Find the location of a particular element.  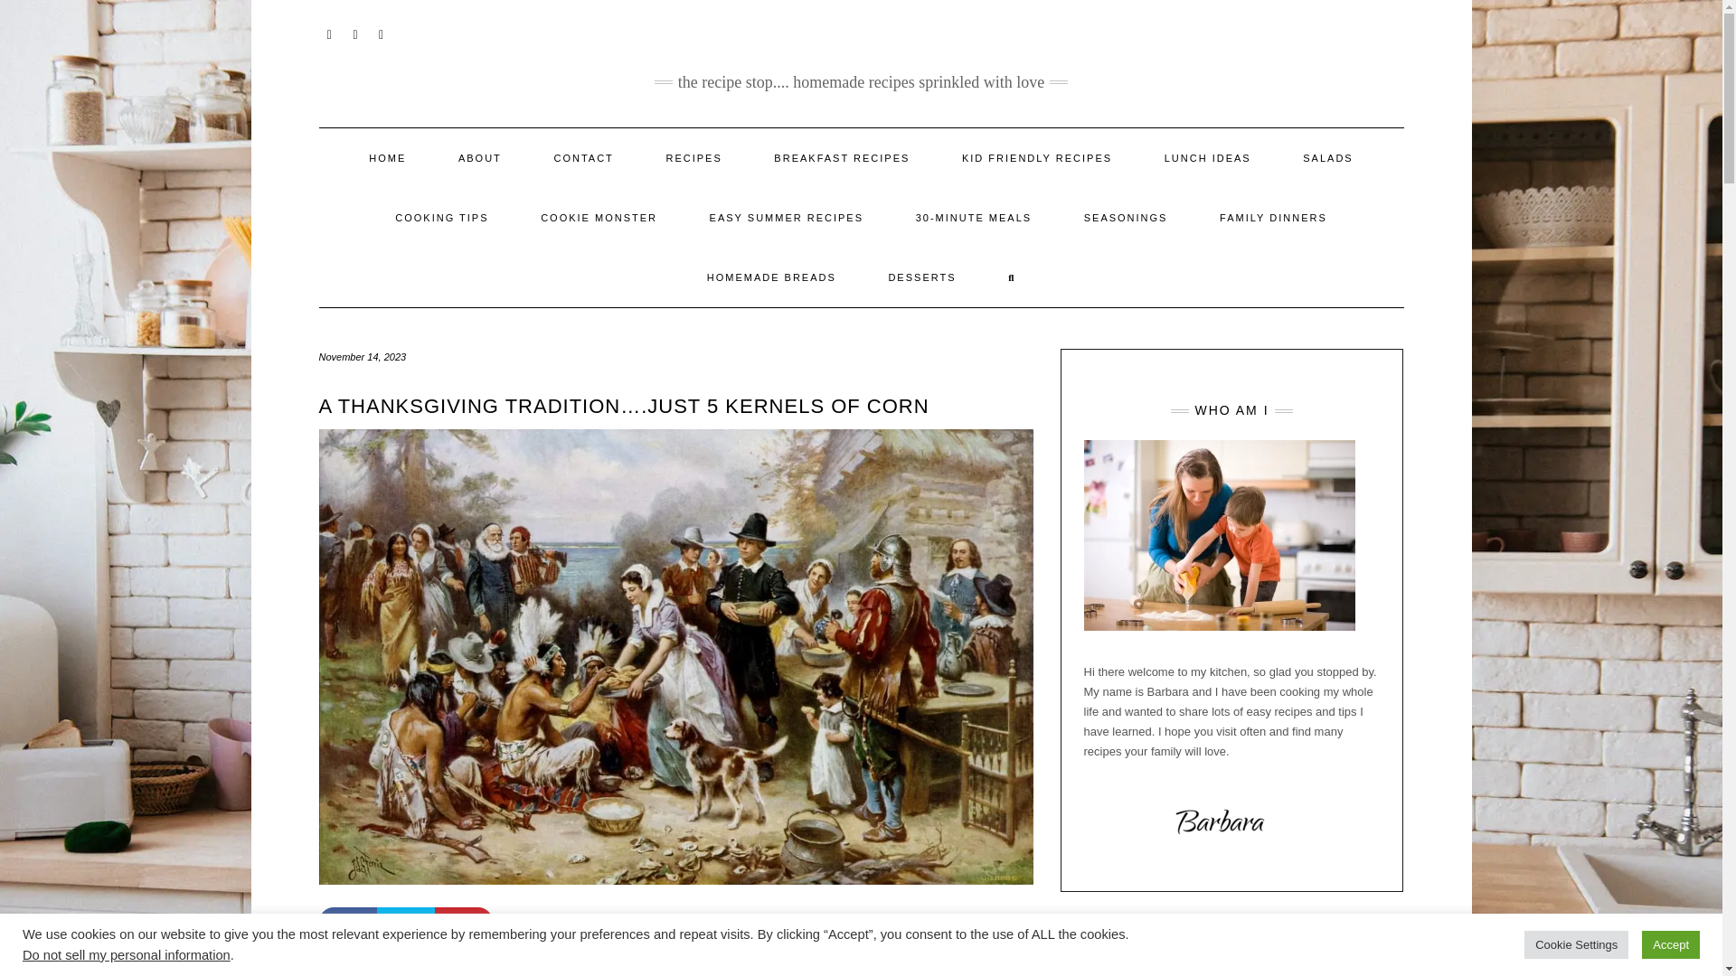

TWITTER is located at coordinates (354, 33).